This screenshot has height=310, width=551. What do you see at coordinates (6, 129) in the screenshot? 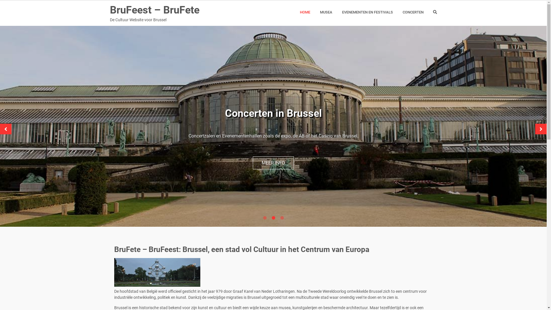
I see `Previous` at bounding box center [6, 129].